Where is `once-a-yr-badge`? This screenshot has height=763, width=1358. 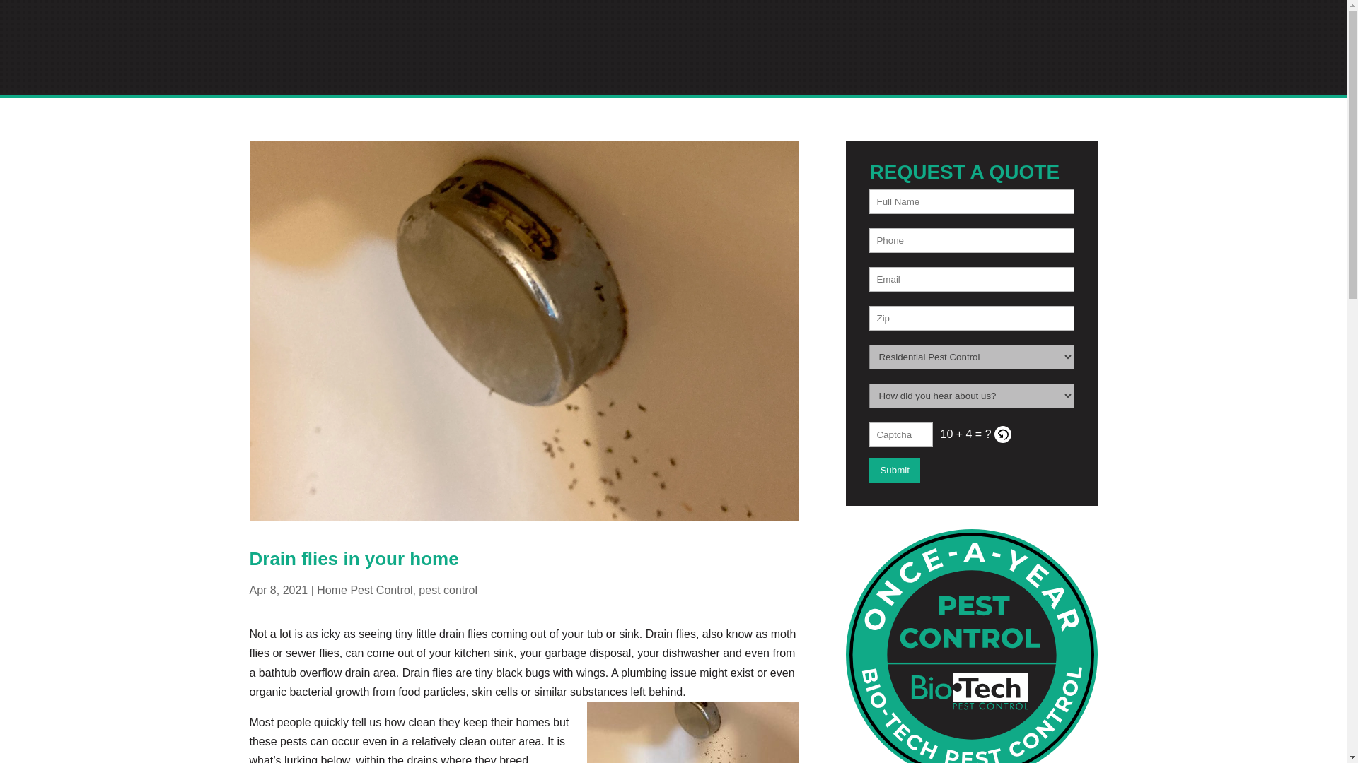 once-a-yr-badge is located at coordinates (972, 646).